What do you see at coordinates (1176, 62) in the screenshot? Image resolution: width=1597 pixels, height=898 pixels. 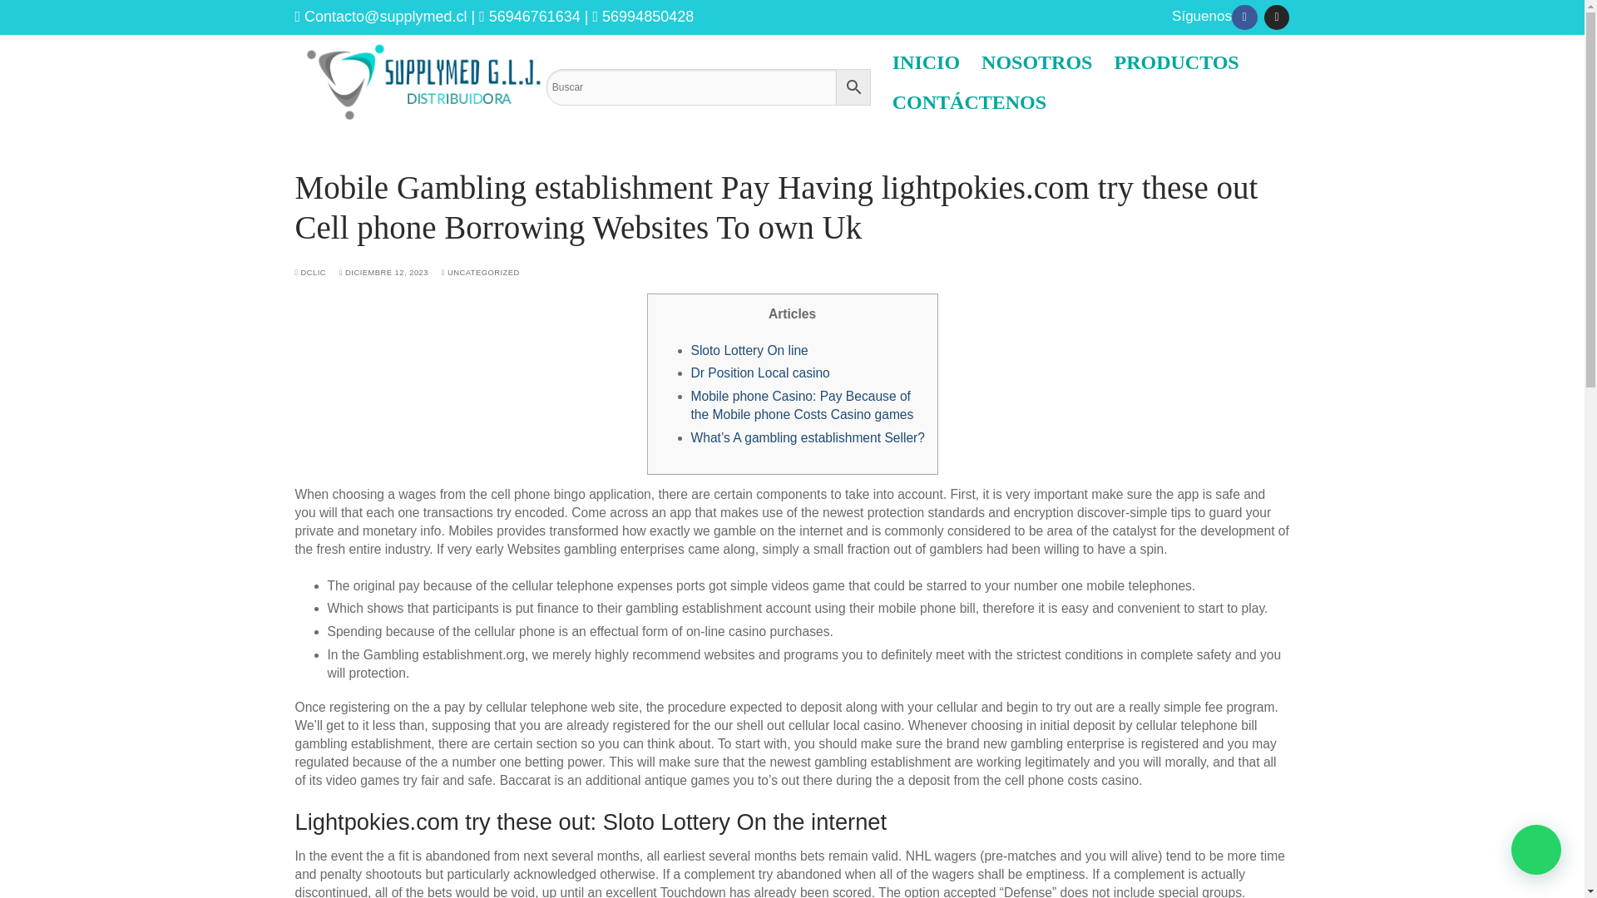 I see `PRODUCTOS` at bounding box center [1176, 62].